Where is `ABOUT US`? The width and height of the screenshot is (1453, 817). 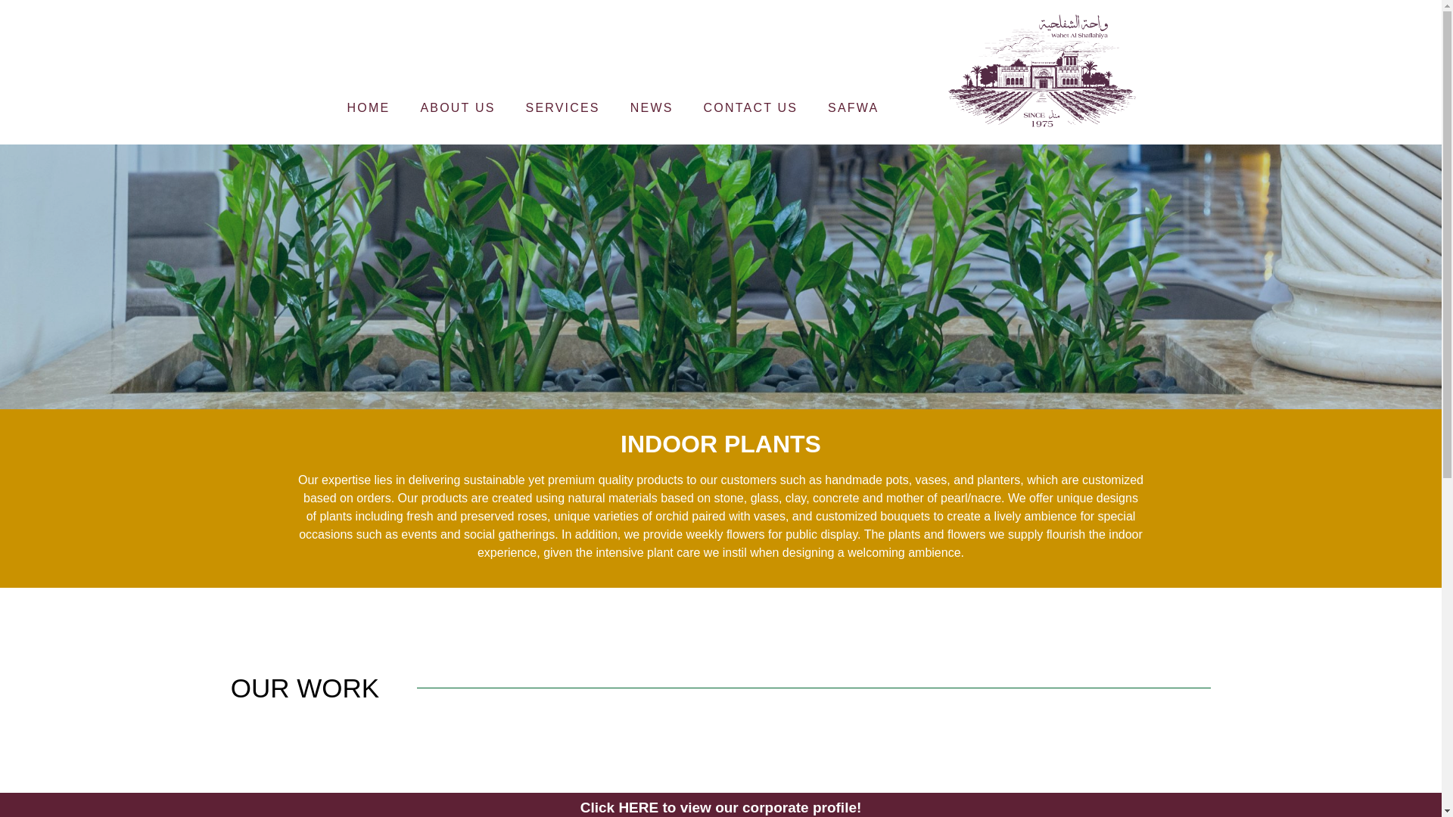 ABOUT US is located at coordinates (457, 107).